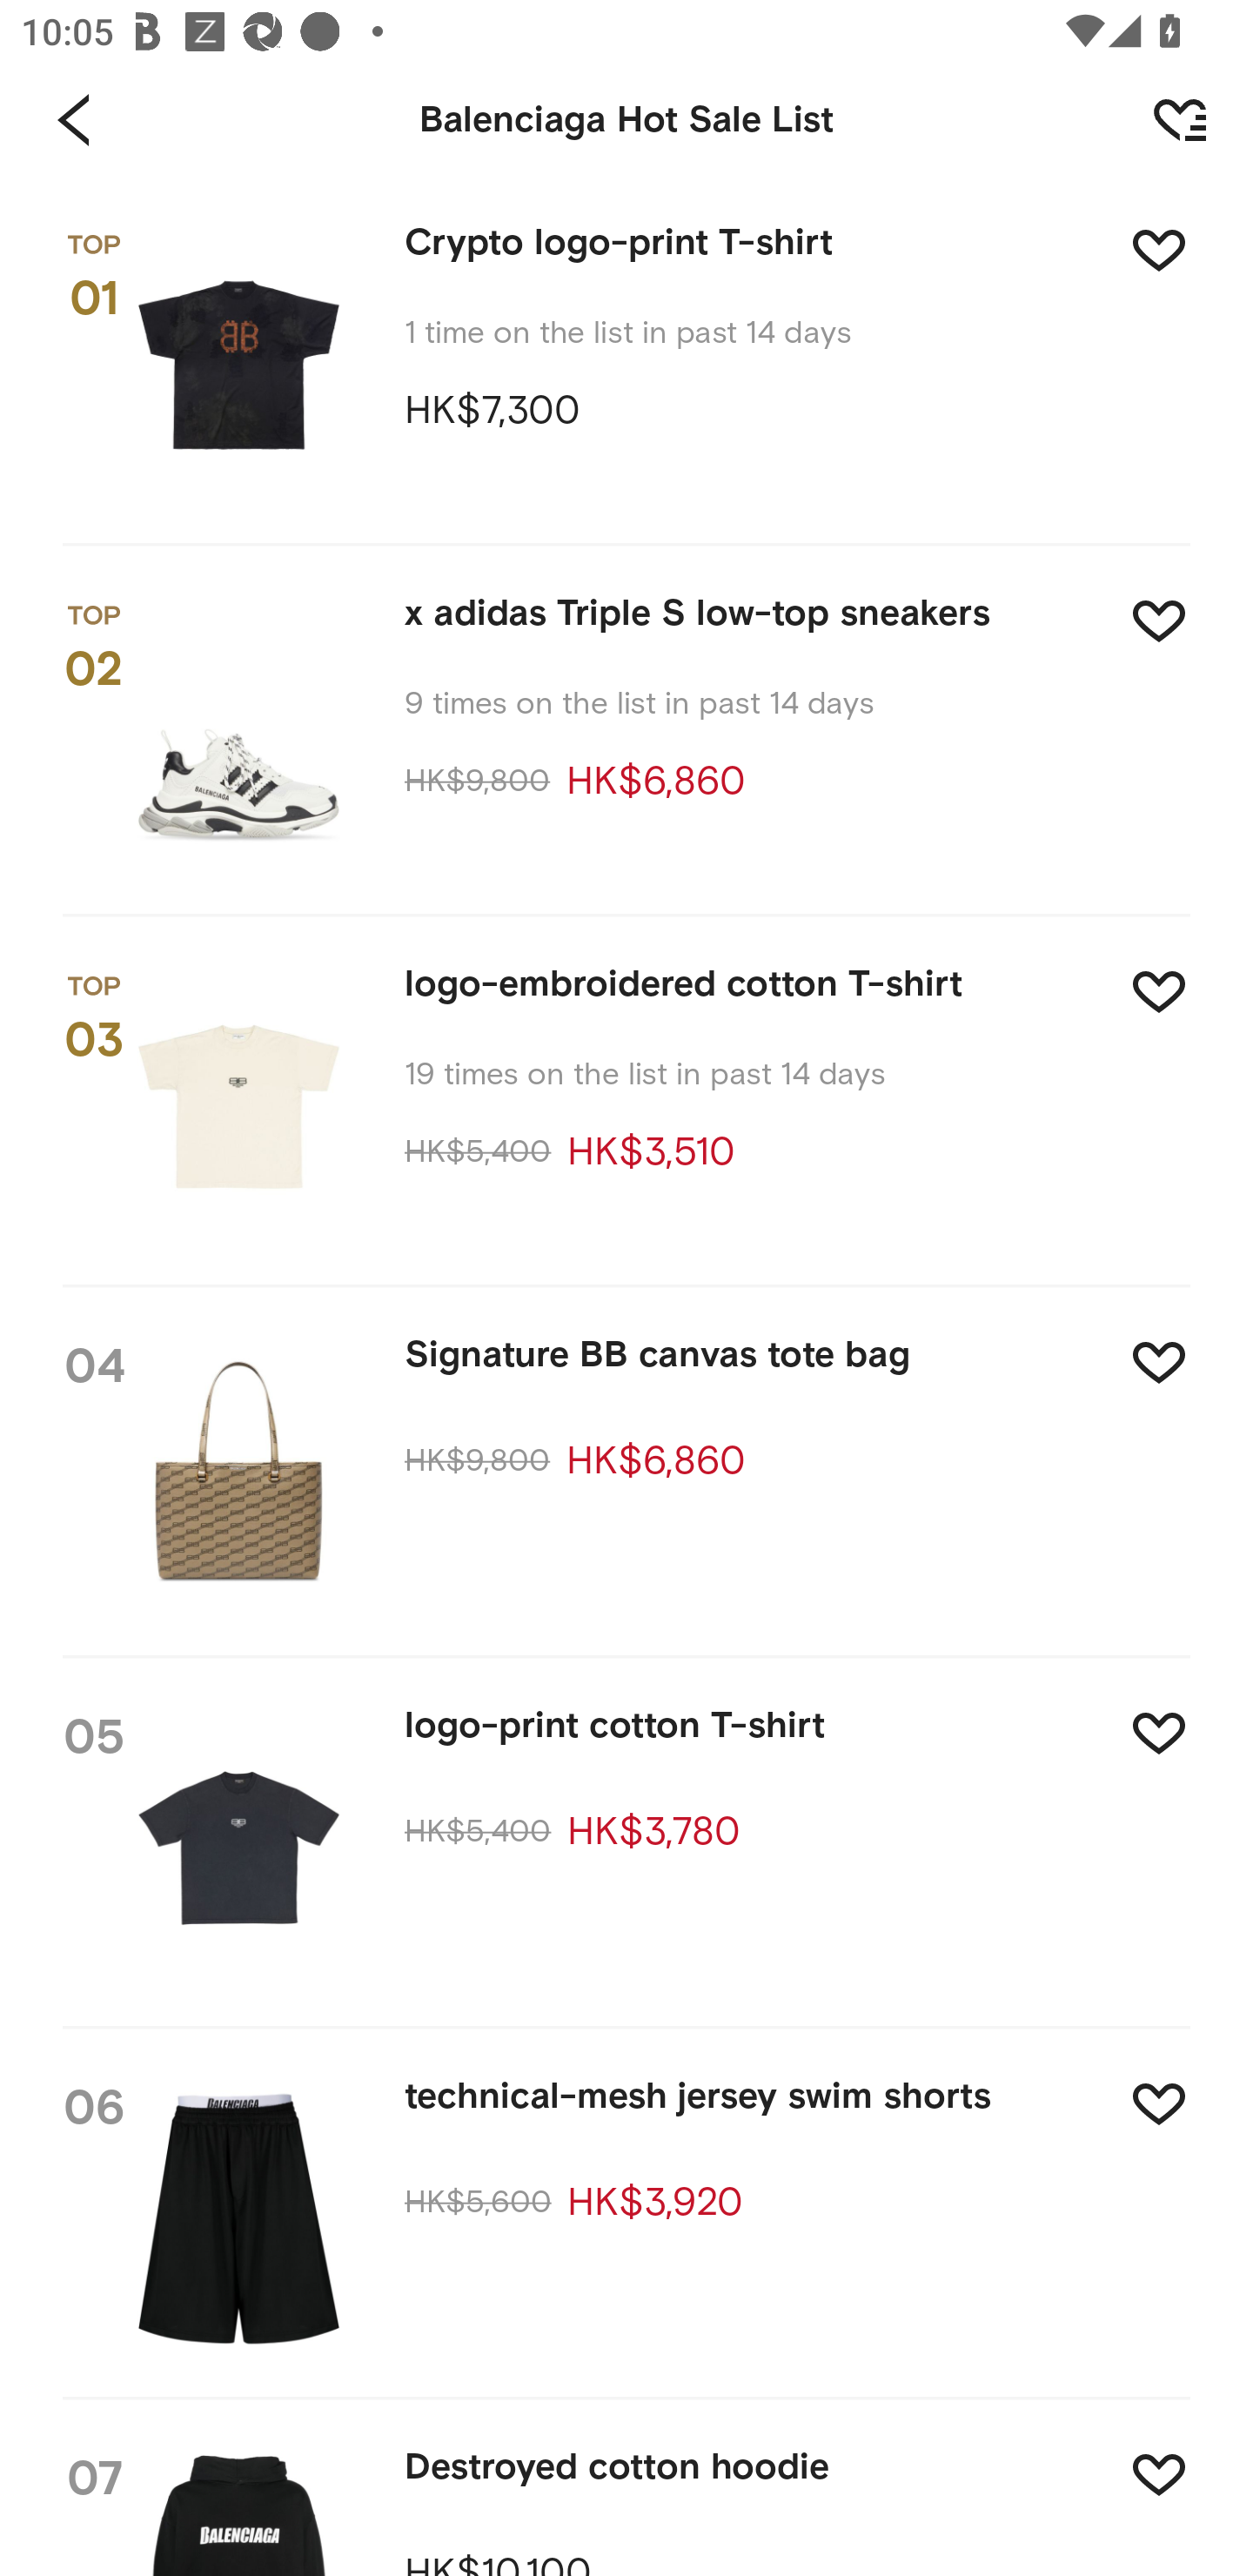 The height and width of the screenshot is (2576, 1253). Describe the element at coordinates (626, 2488) in the screenshot. I see `07 Destroyed cotton hoodie HK$10,100` at that location.